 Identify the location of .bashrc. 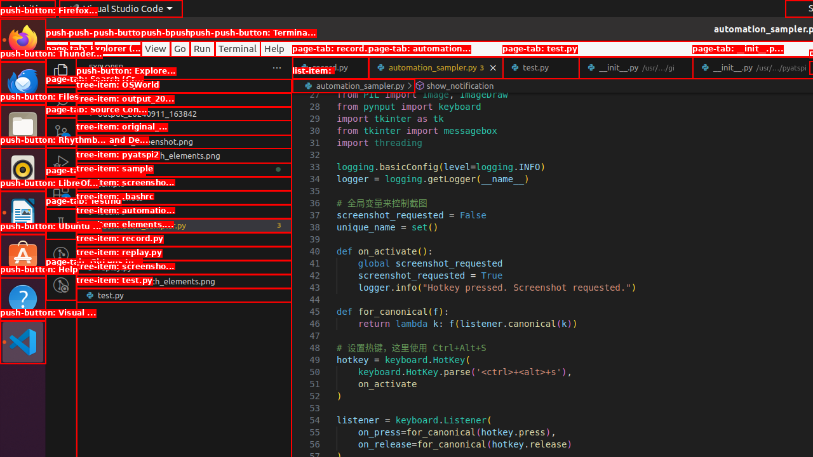
(184, 211).